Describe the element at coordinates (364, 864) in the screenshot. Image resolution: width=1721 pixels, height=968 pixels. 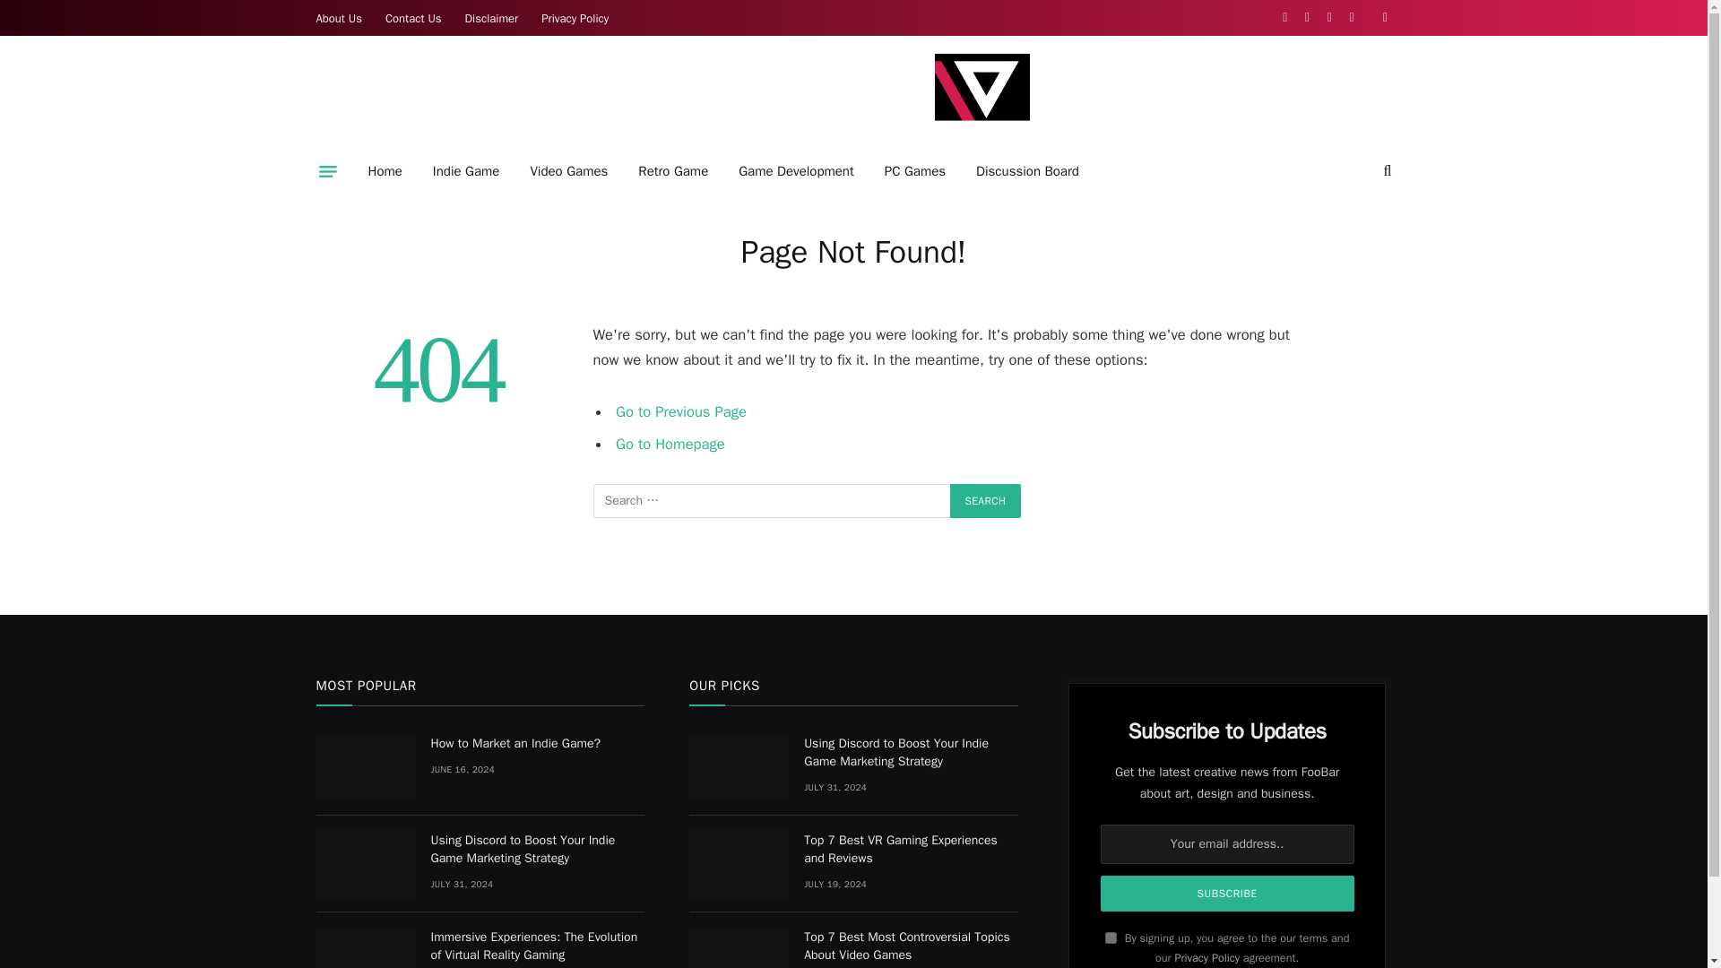
I see `Using Discord to Boost Your Indie Game Marketing Strategy` at that location.